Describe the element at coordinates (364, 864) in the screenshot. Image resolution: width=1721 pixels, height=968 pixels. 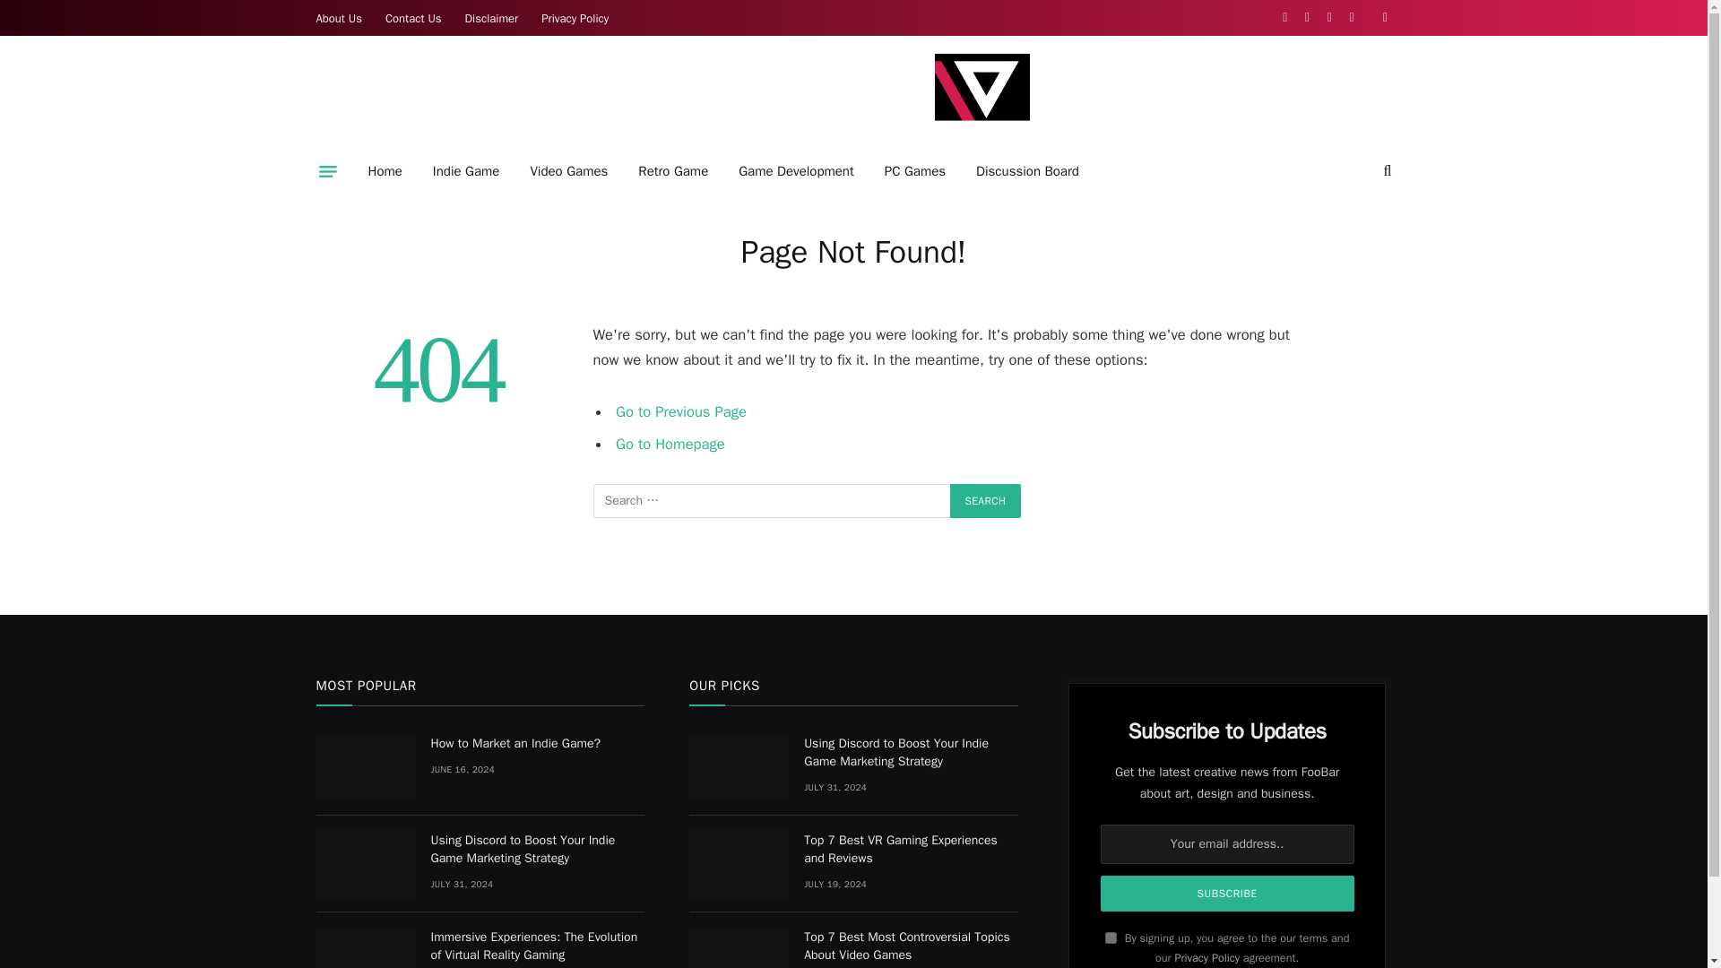
I see `Using Discord to Boost Your Indie Game Marketing Strategy` at that location.